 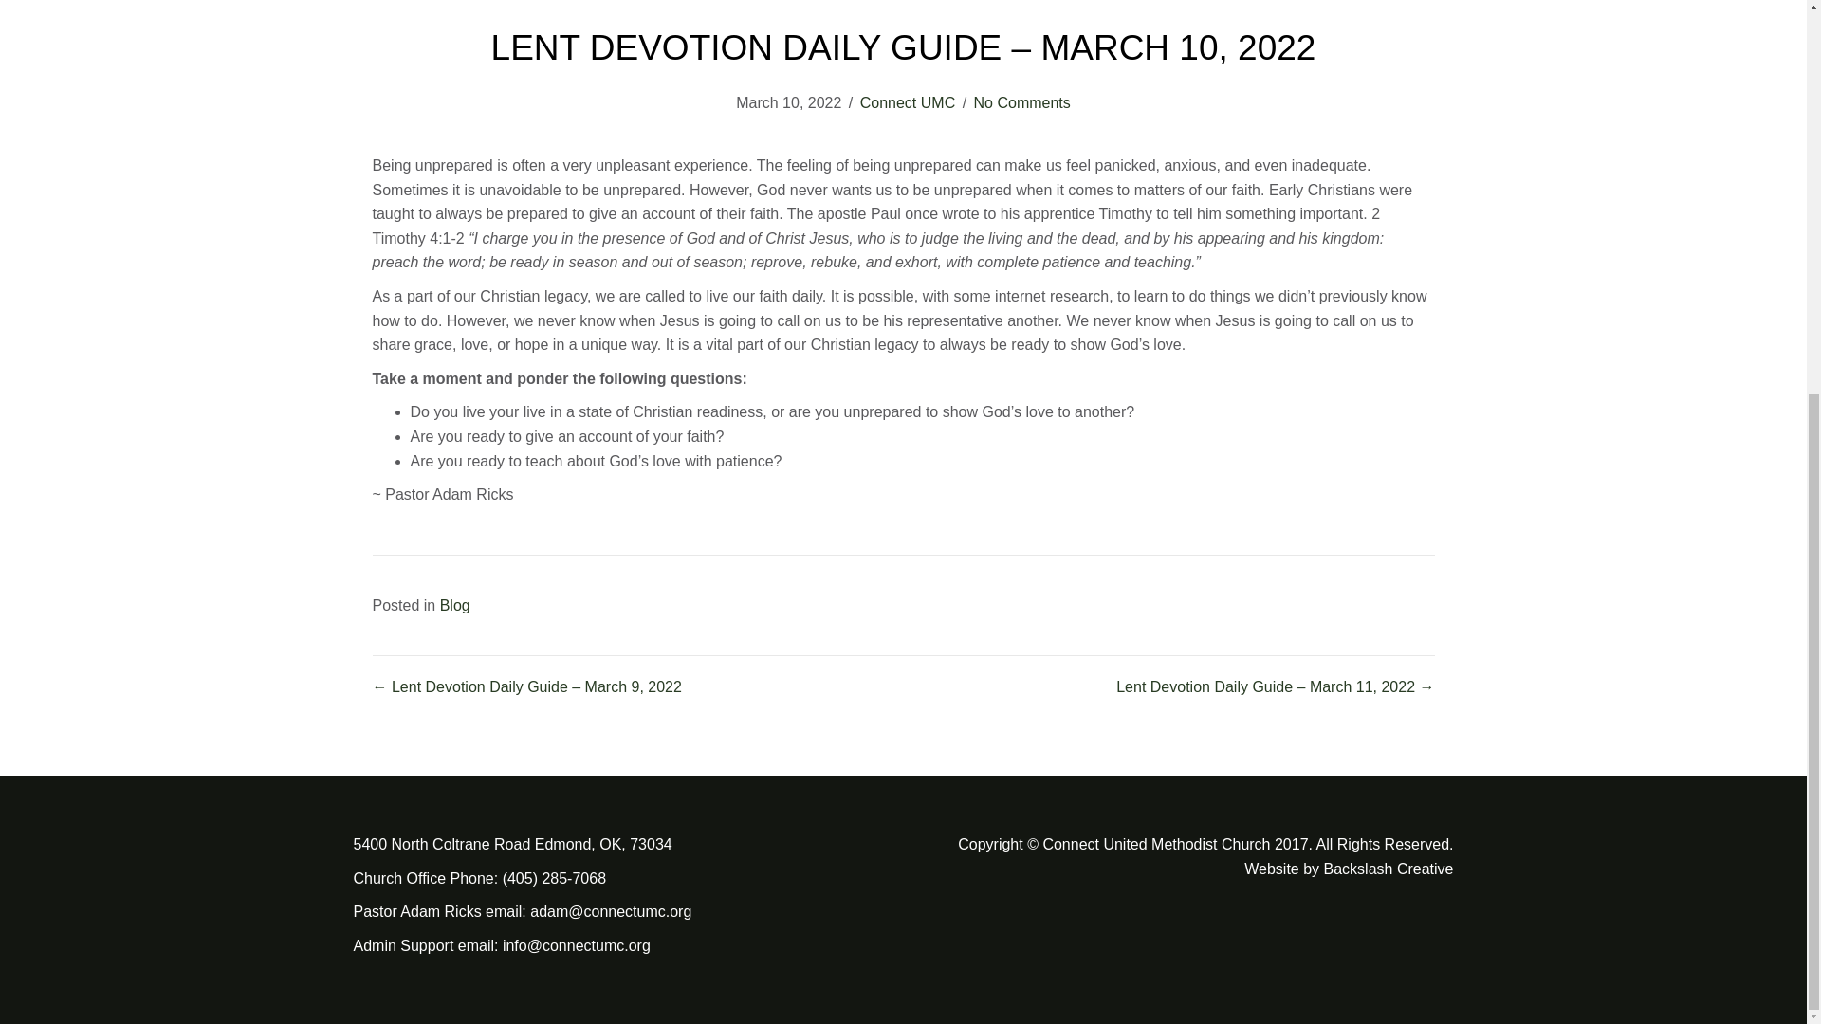 I want to click on Backslash Creative, so click(x=1389, y=869).